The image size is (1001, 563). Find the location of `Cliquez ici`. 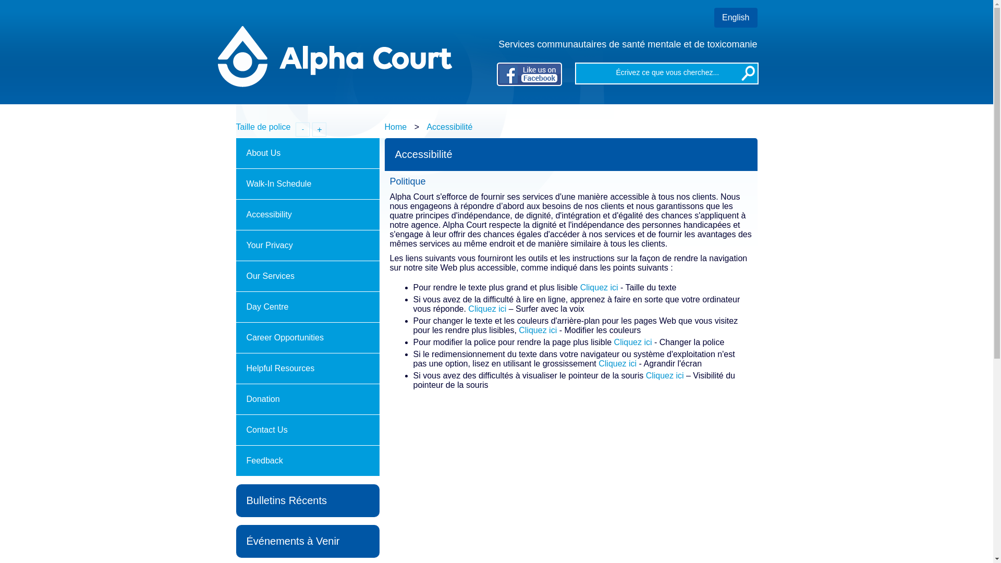

Cliquez ici is located at coordinates (538, 331).